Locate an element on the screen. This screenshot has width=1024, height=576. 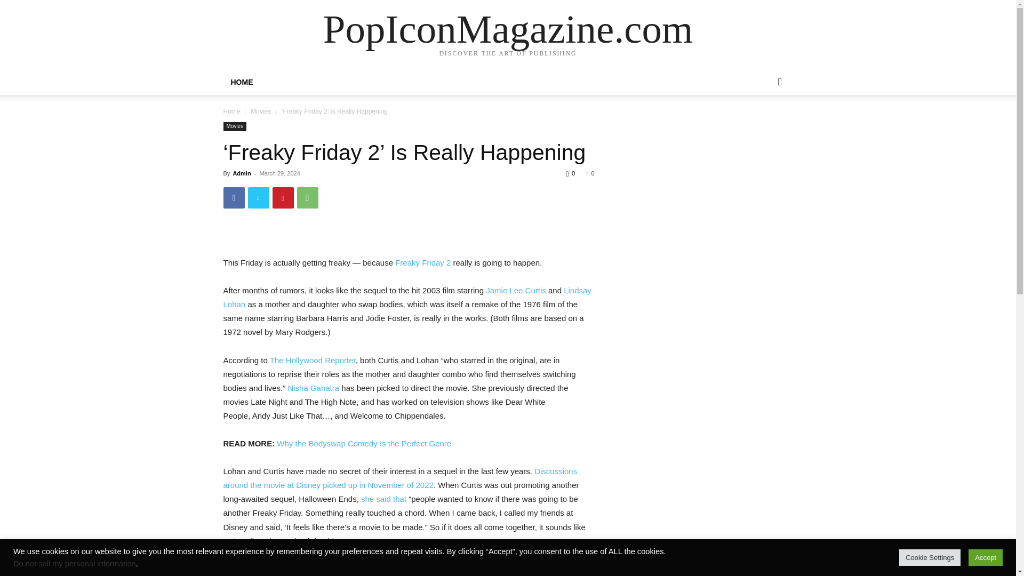
Search is located at coordinates (763, 125).